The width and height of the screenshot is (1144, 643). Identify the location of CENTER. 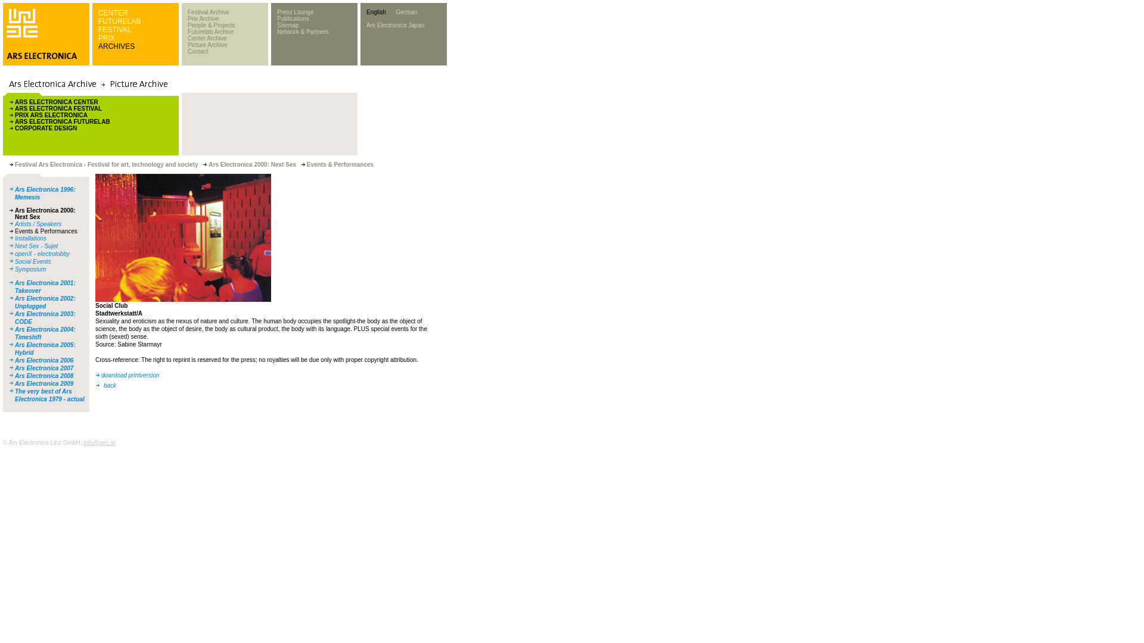
(113, 13).